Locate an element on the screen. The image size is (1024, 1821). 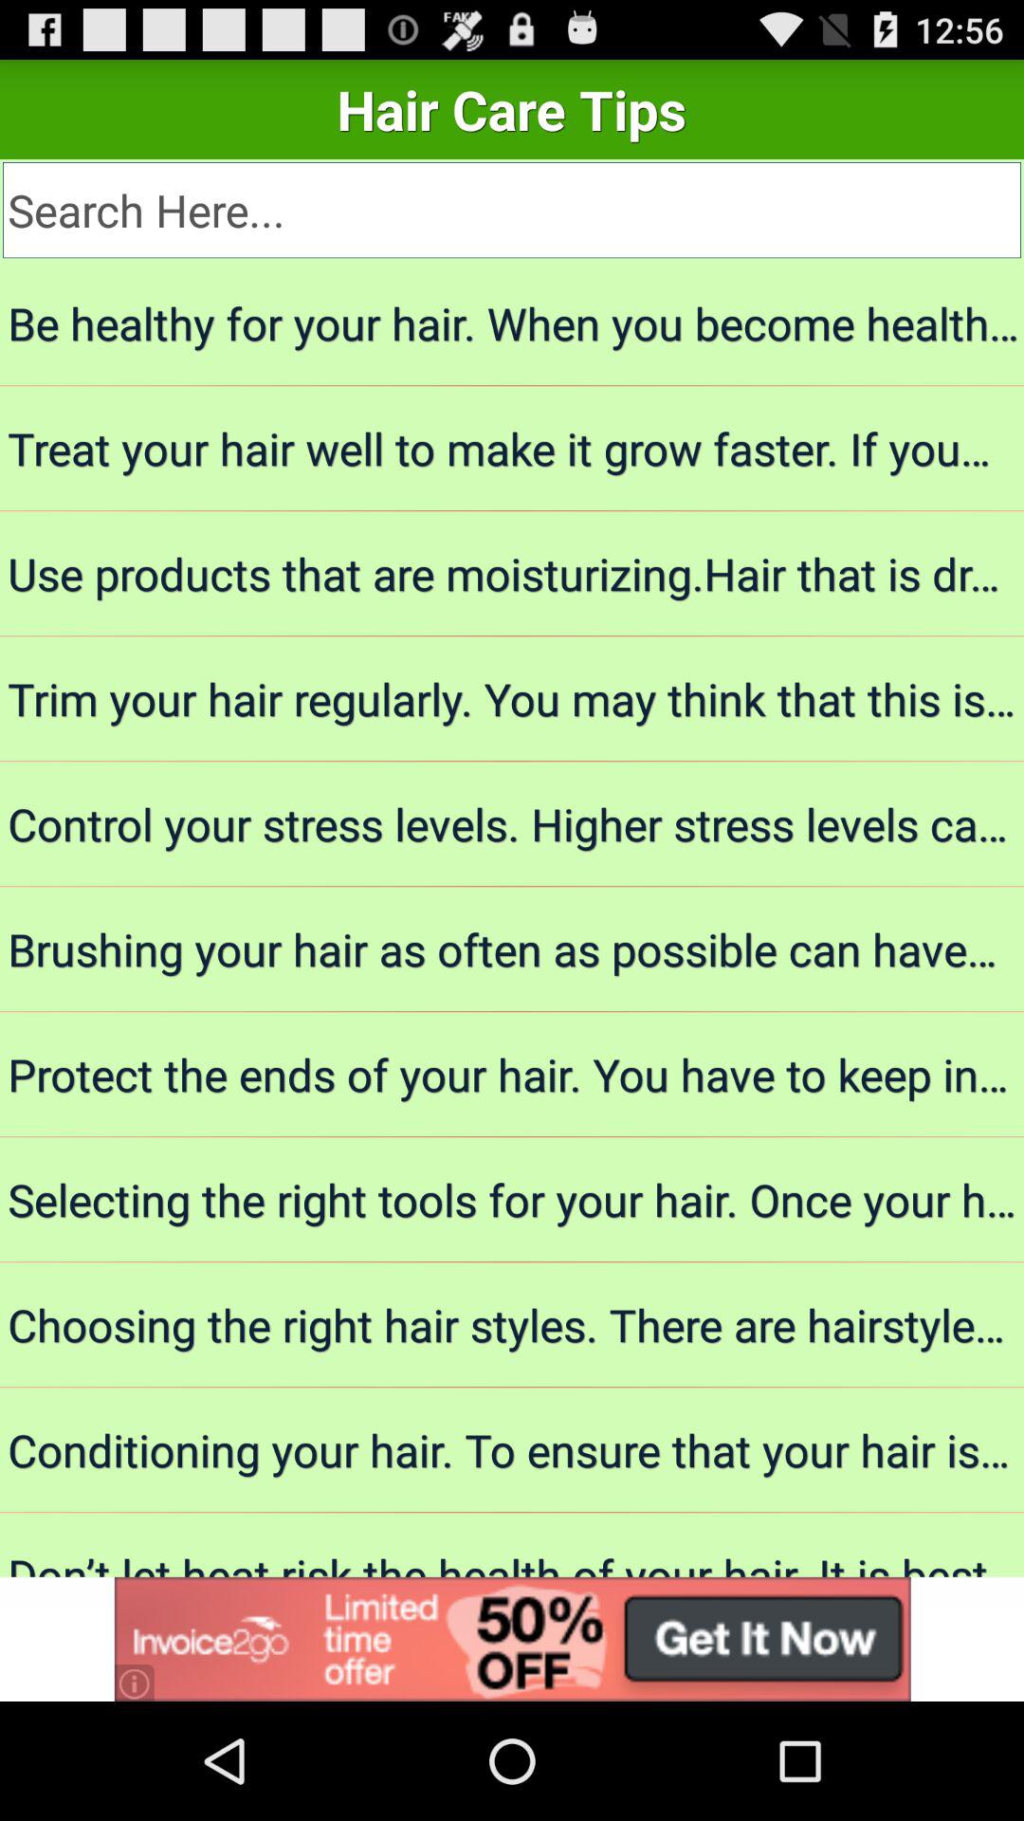
search tips is located at coordinates (512, 211).